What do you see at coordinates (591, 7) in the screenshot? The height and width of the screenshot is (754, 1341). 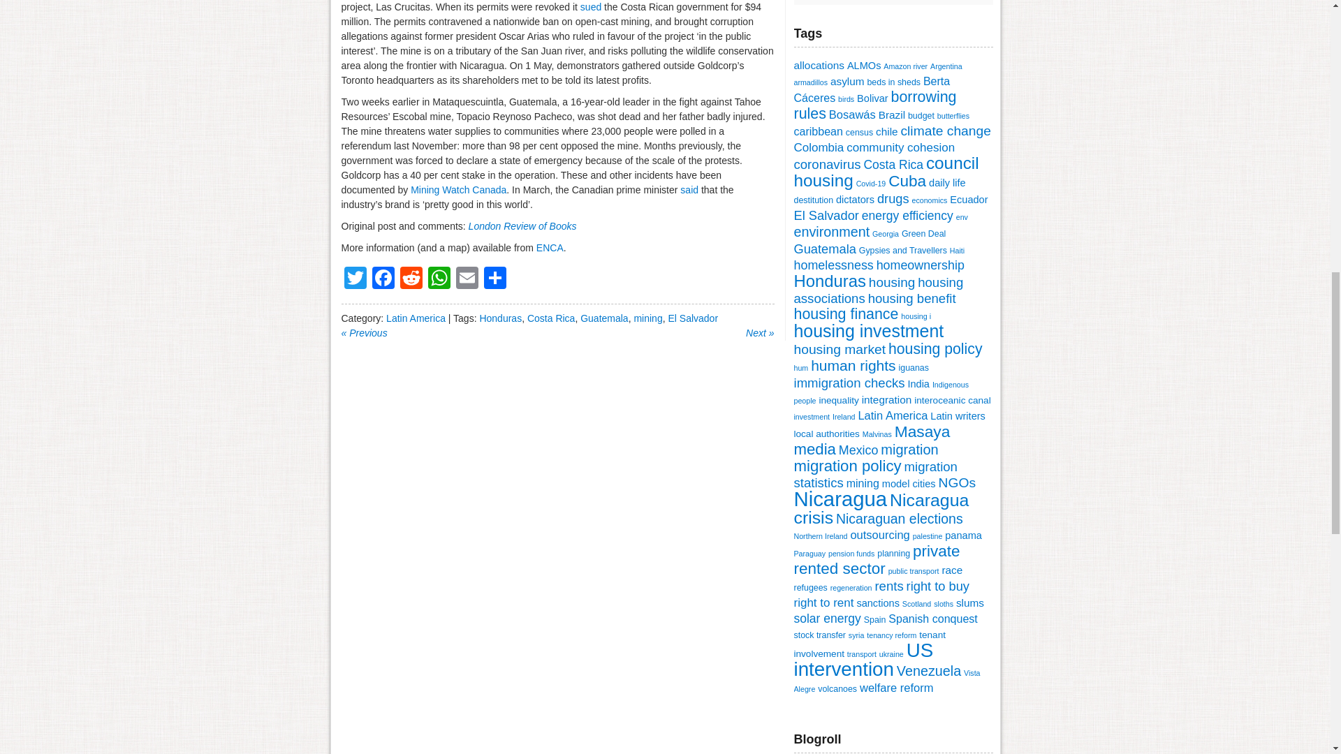 I see `sued` at bounding box center [591, 7].